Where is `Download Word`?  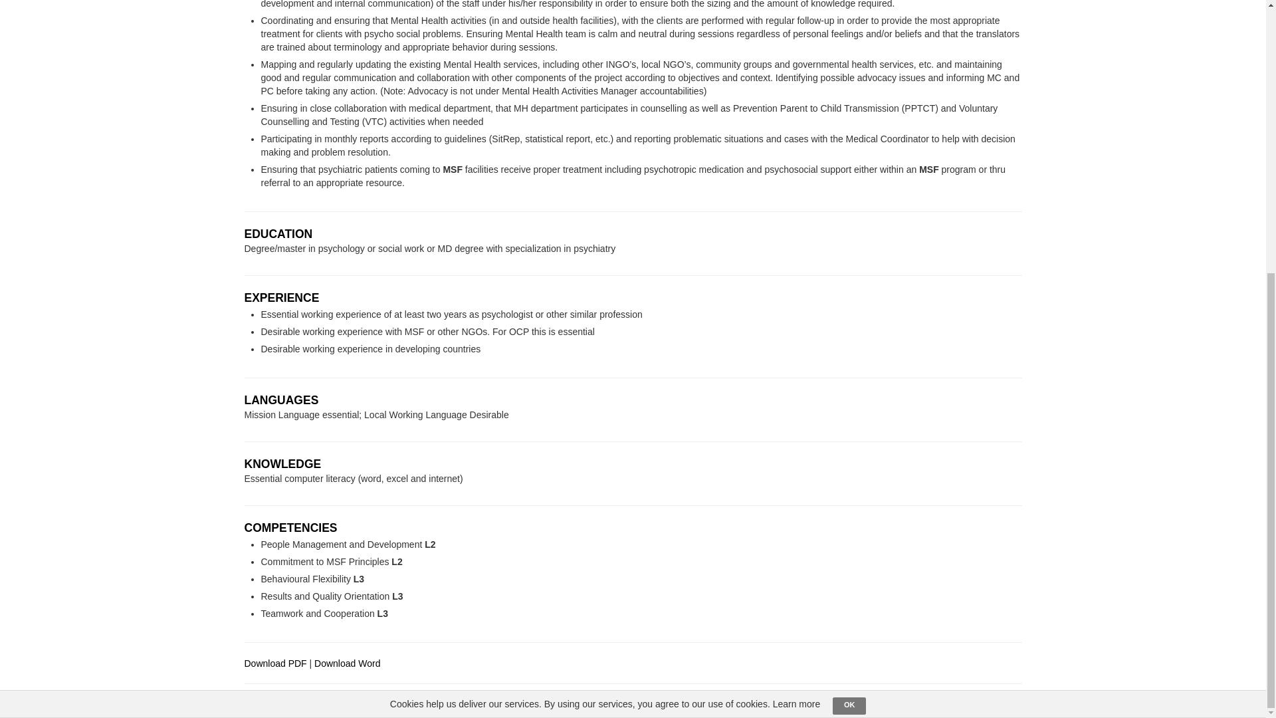 Download Word is located at coordinates (347, 663).